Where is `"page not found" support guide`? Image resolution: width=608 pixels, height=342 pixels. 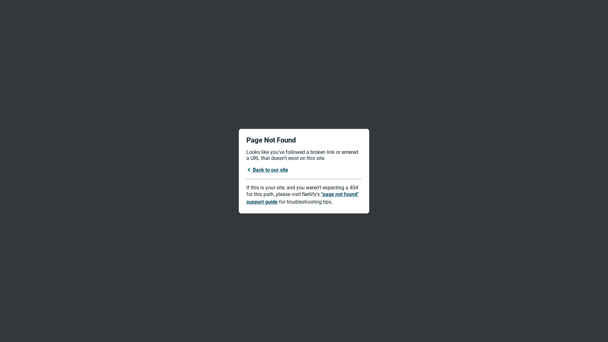
"page not found" support guide is located at coordinates (303, 198).